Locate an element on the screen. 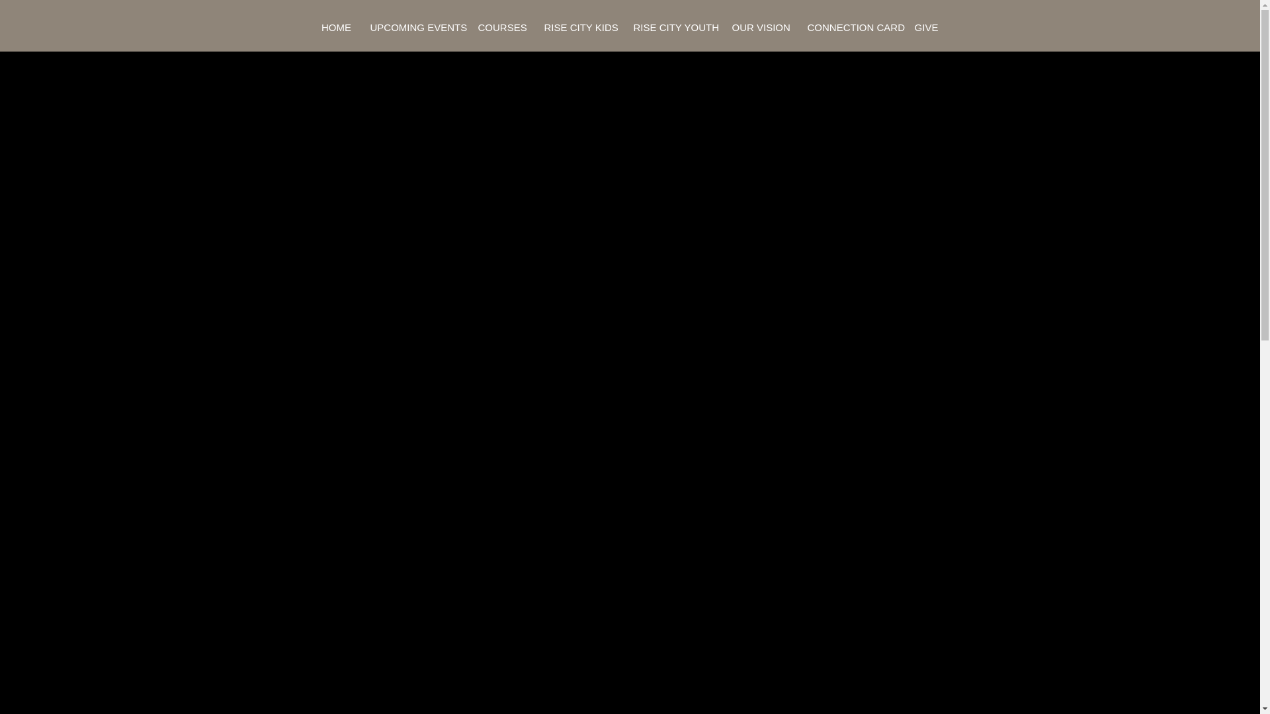 The image size is (1270, 714). UPCOMING EVENTS is located at coordinates (414, 28).